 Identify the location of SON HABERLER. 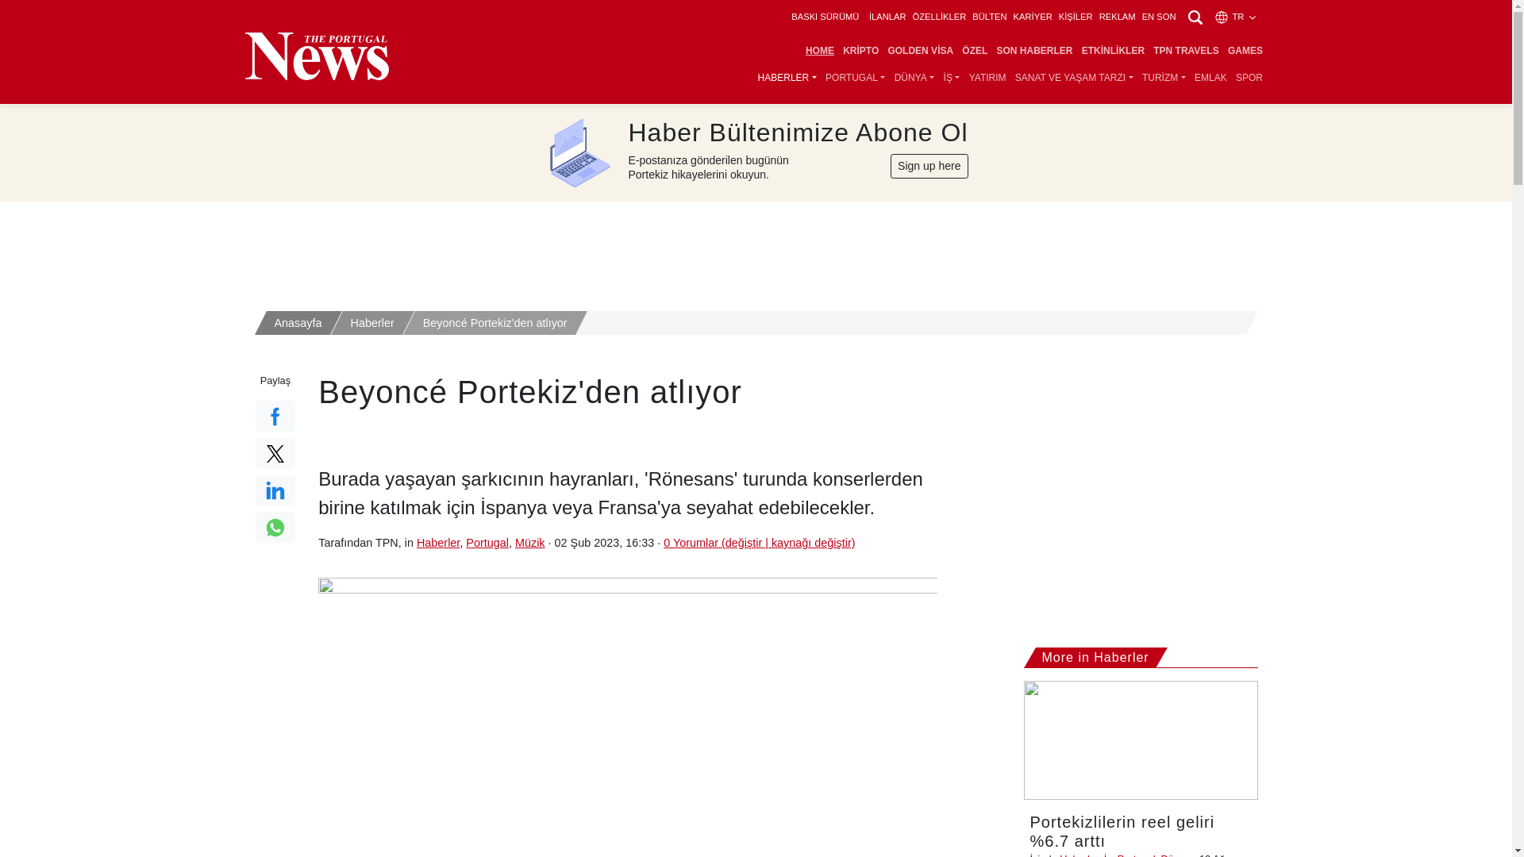
(1034, 51).